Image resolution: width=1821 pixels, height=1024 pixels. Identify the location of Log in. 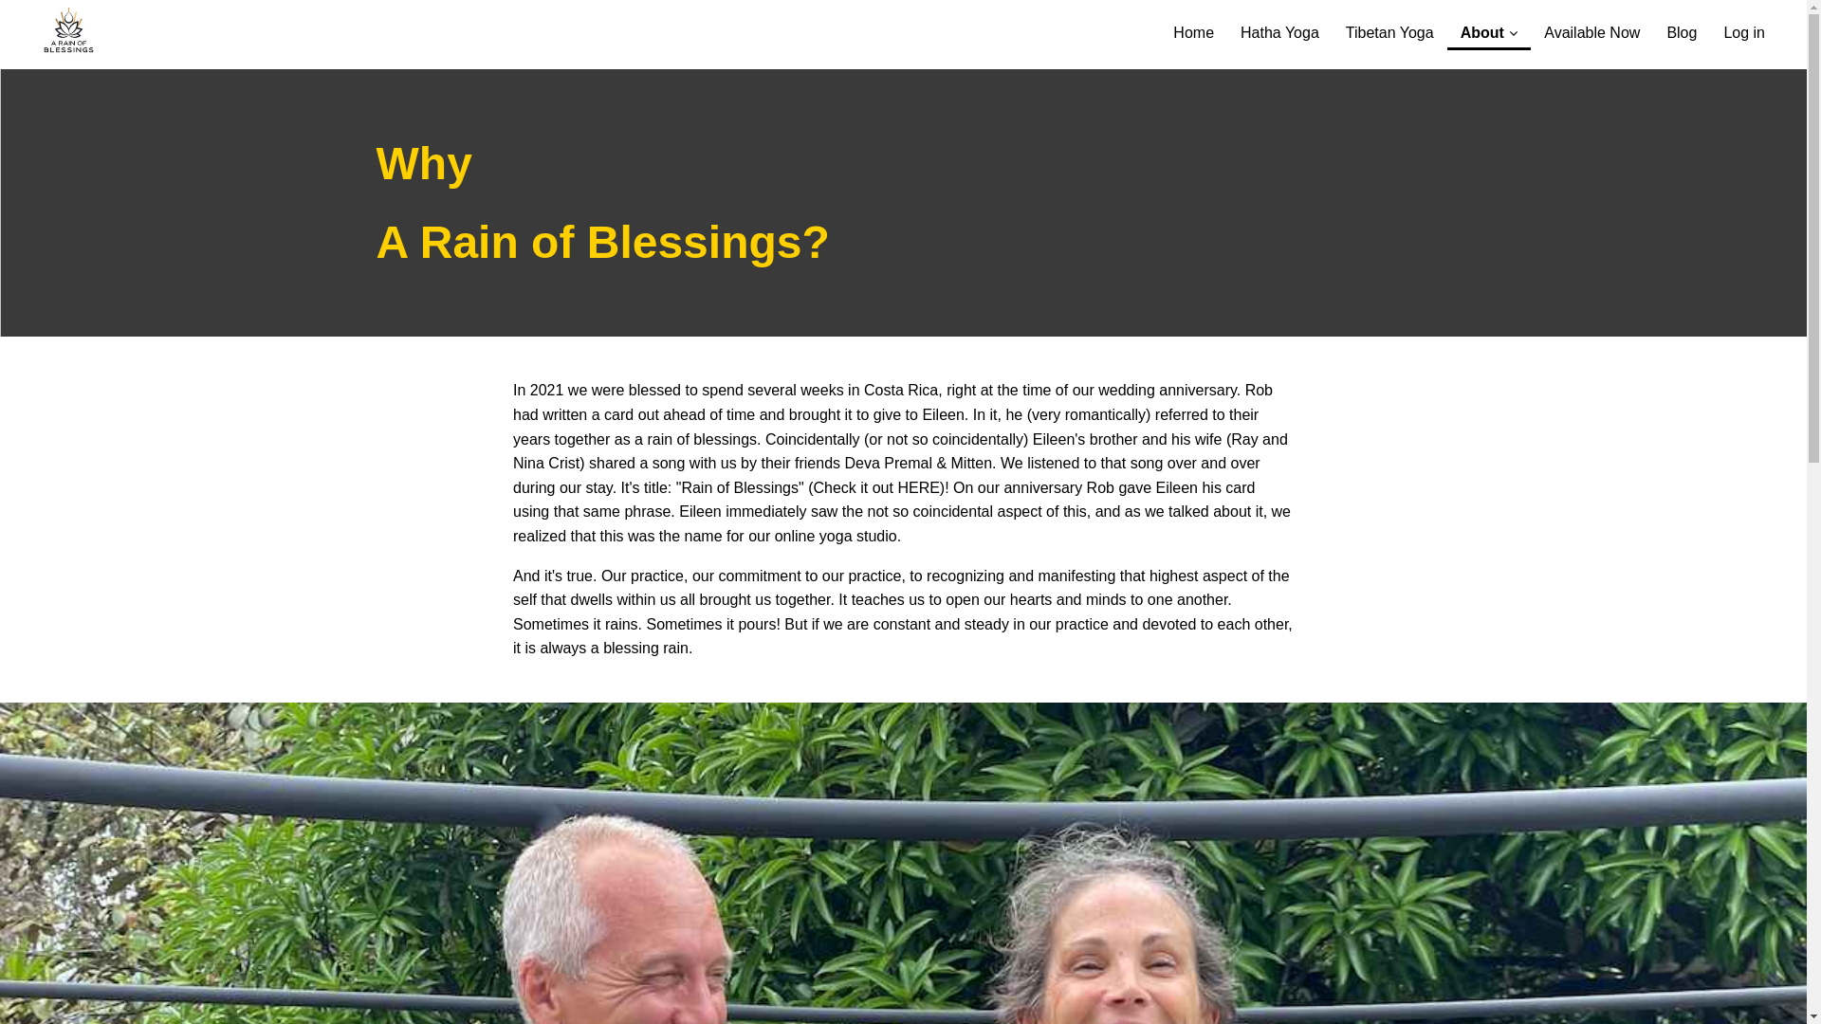
(1743, 25).